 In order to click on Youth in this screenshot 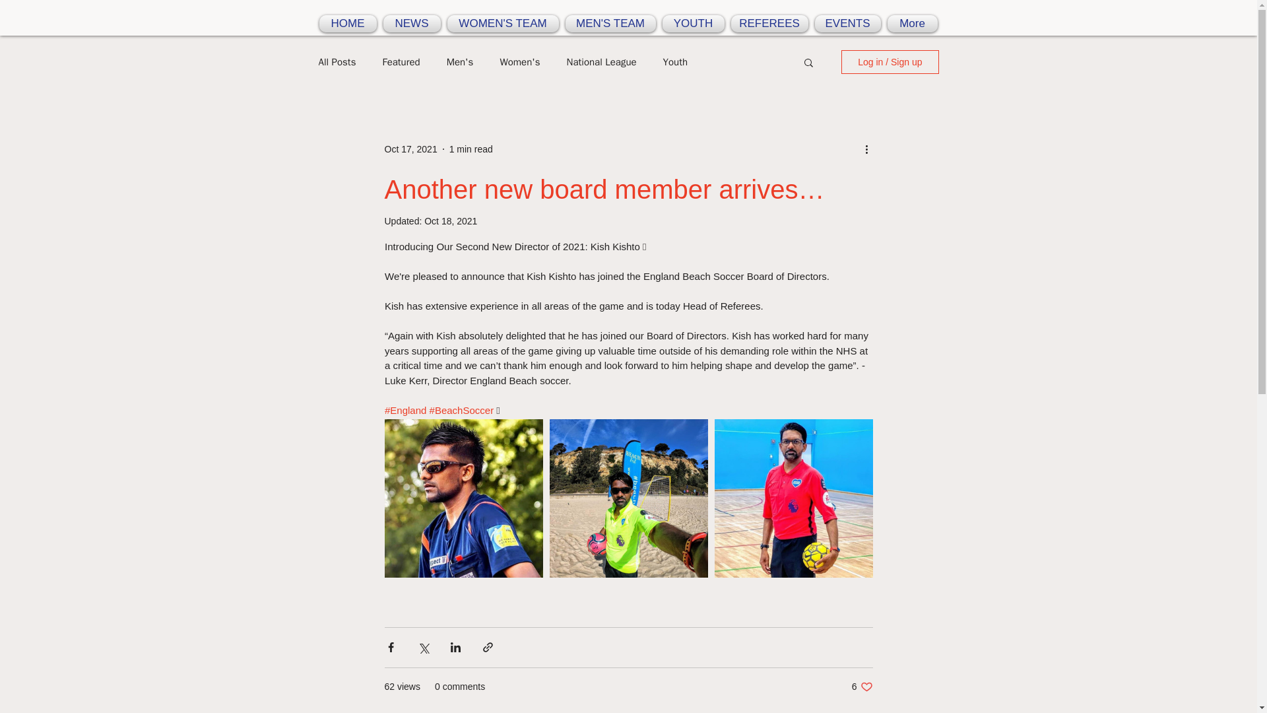, I will do `click(602, 61)`.